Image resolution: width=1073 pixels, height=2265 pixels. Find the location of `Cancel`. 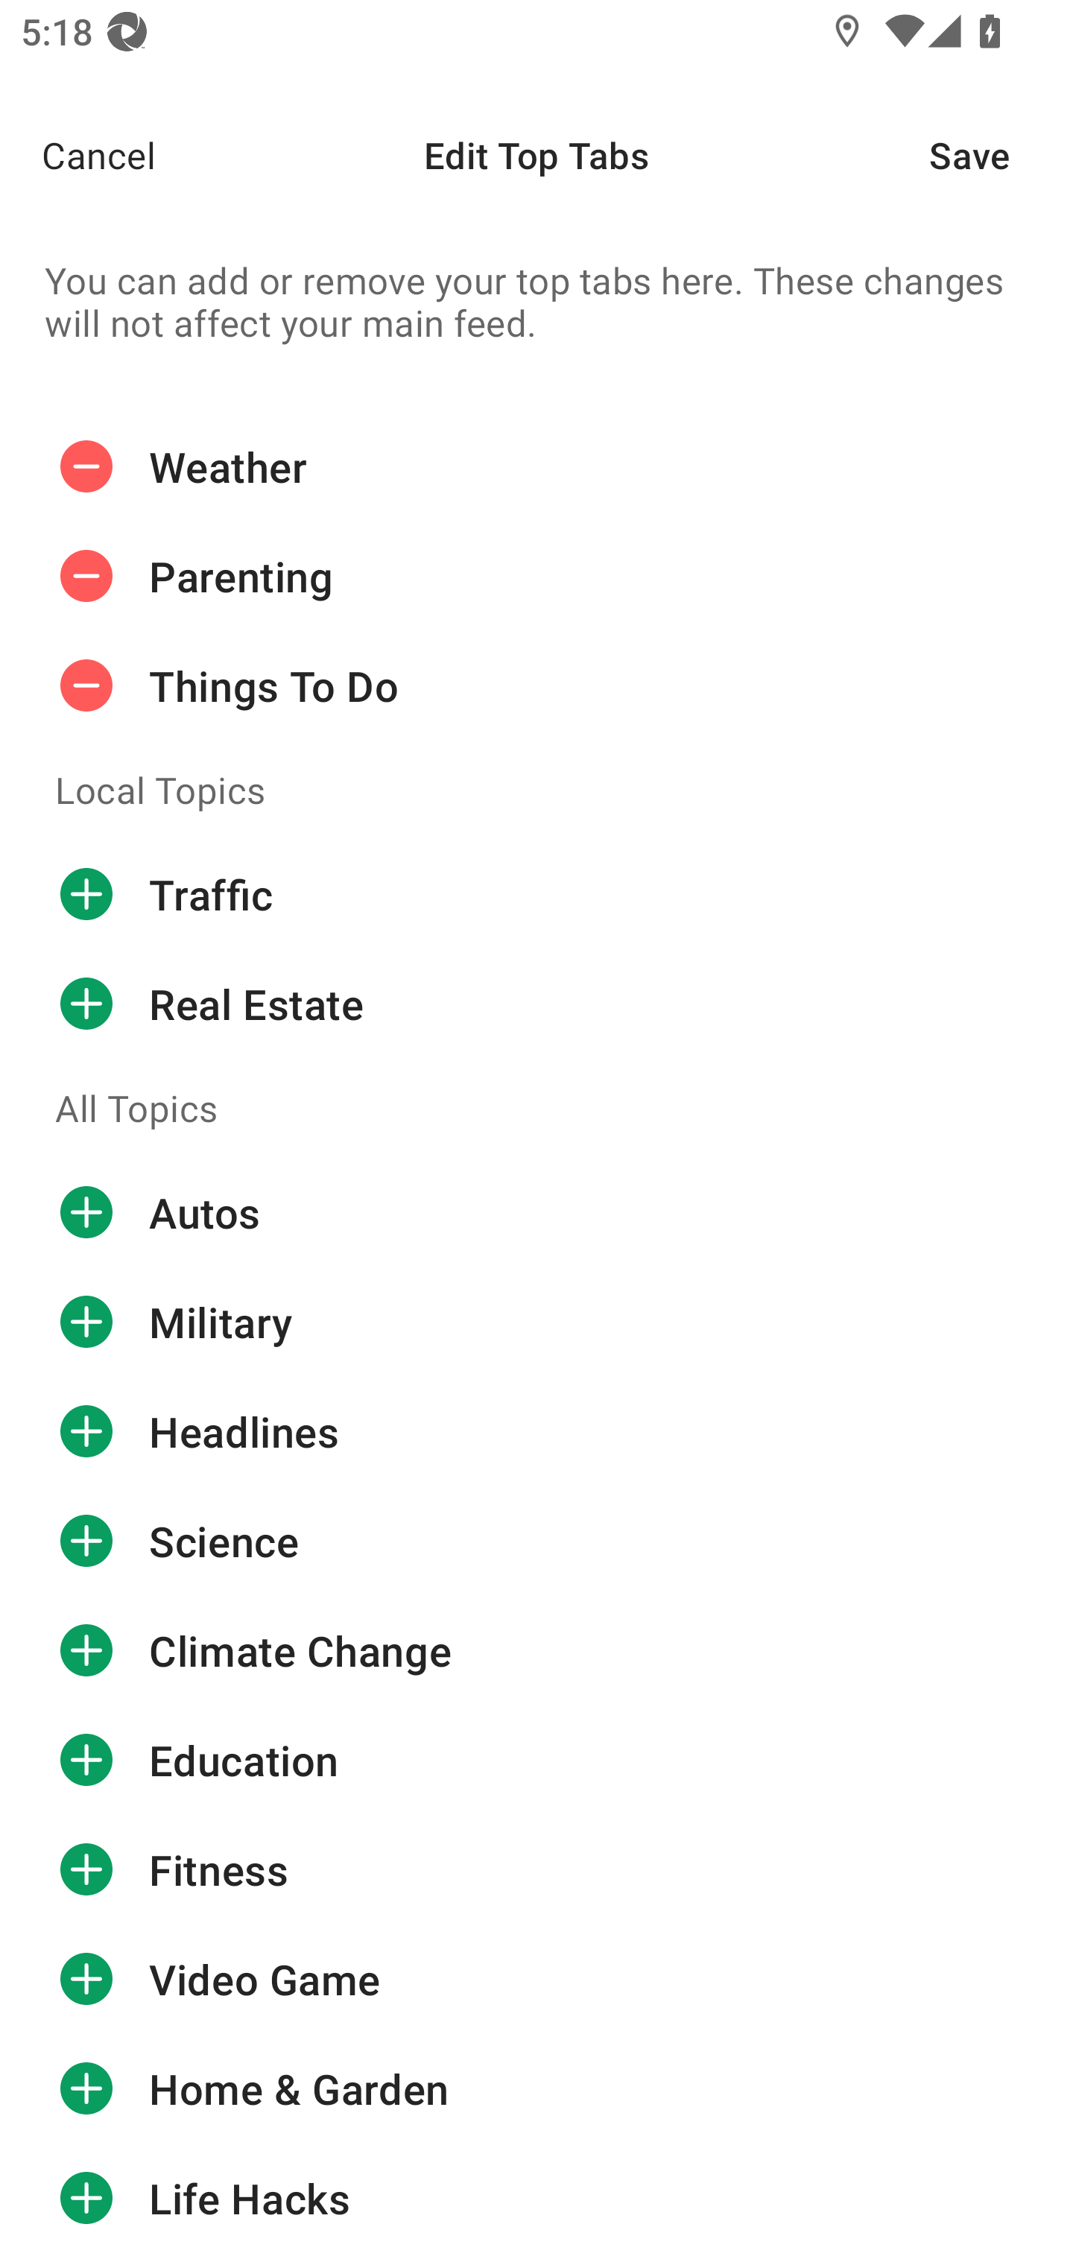

Cancel is located at coordinates (77, 155).